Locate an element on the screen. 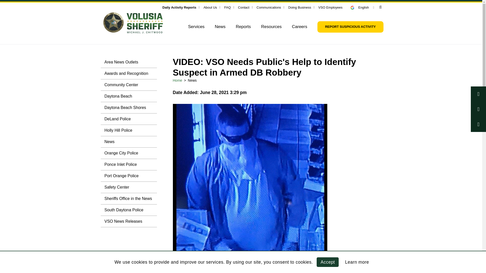 The width and height of the screenshot is (486, 273). Communications is located at coordinates (269, 7).